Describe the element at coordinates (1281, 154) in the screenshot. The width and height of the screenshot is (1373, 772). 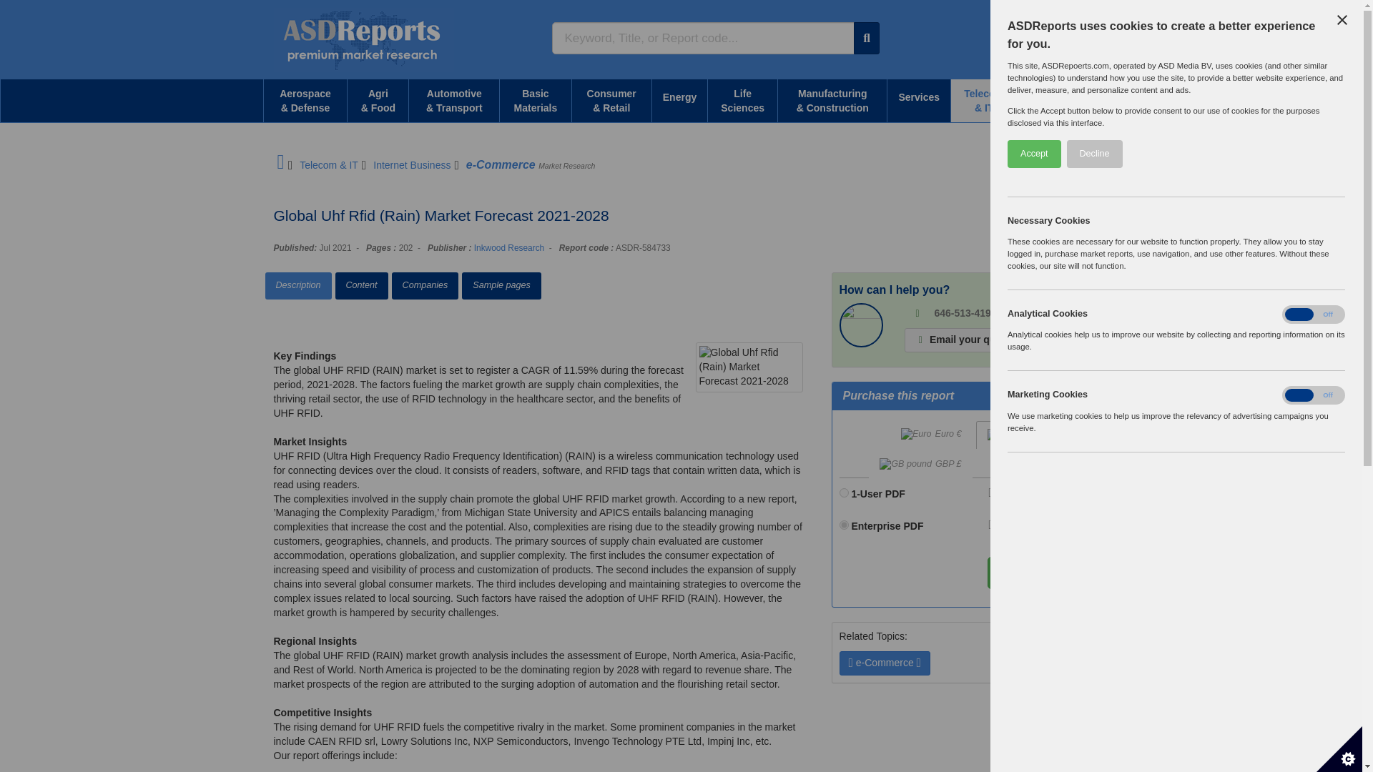
I see `Decline` at that location.